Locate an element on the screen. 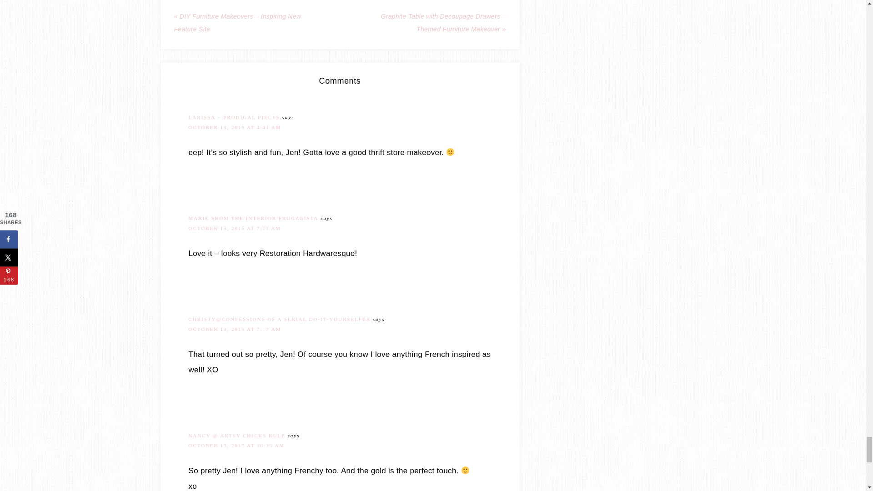 The height and width of the screenshot is (491, 873). OCTOBER 13, 2015 AT 7:11 AM is located at coordinates (235, 228).